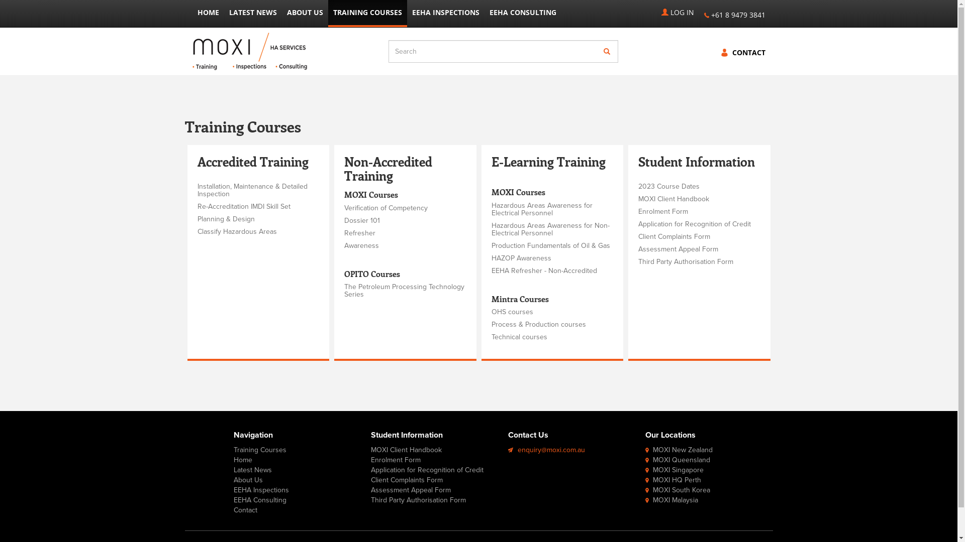 The height and width of the screenshot is (542, 965). What do you see at coordinates (386, 208) in the screenshot?
I see `Verification of Competency` at bounding box center [386, 208].